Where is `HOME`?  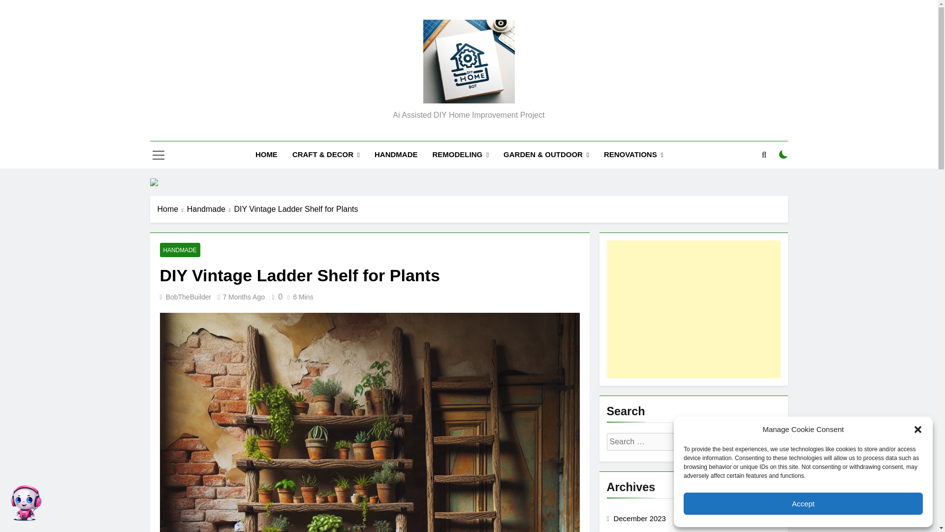
HOME is located at coordinates (266, 155).